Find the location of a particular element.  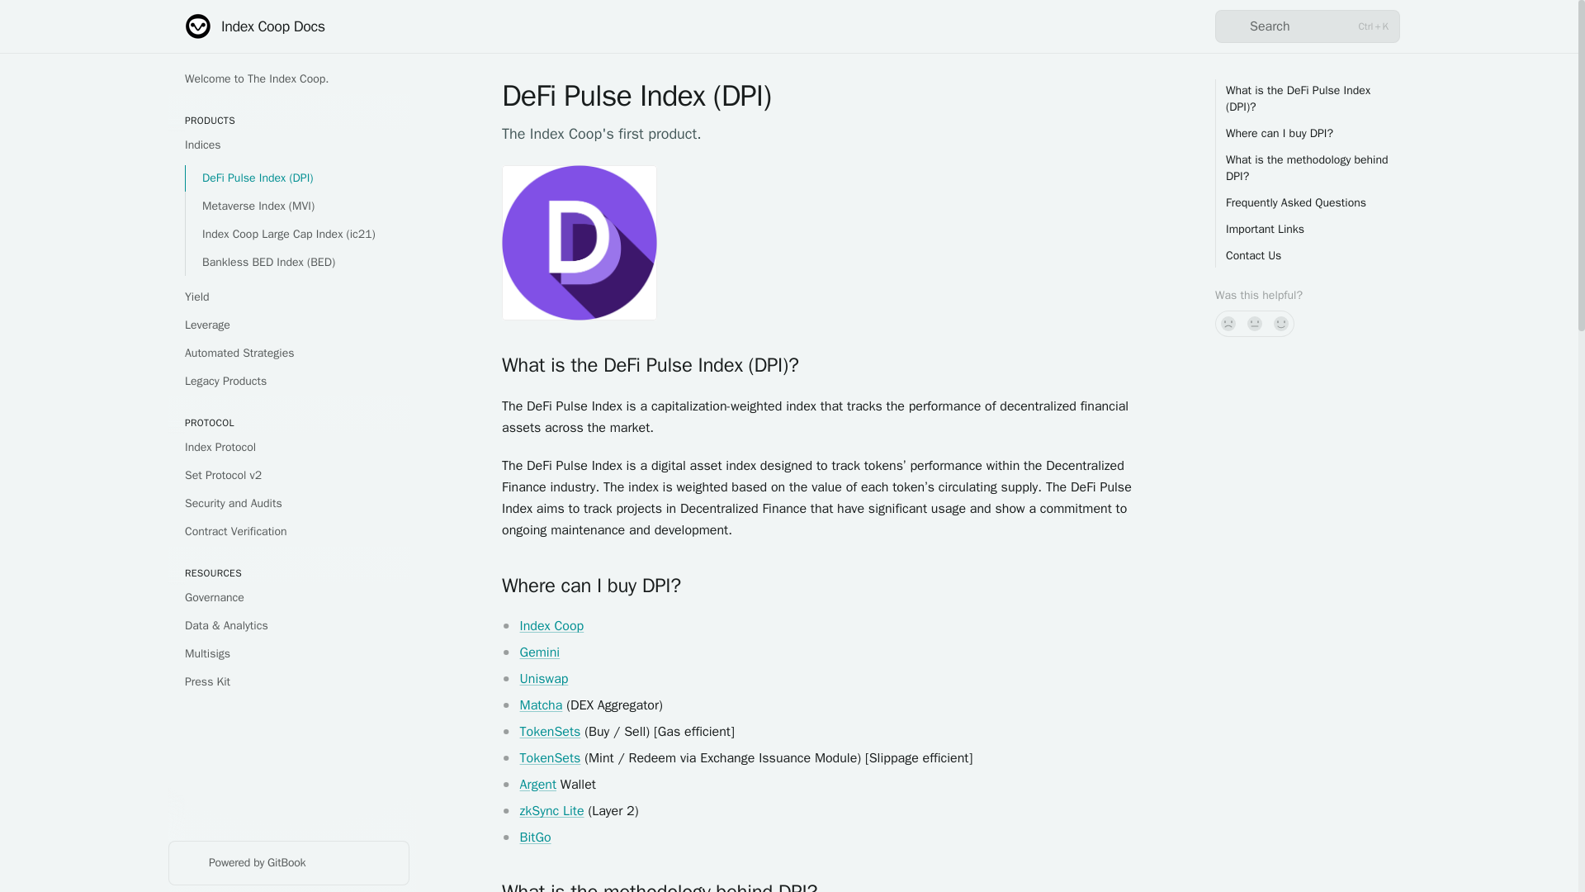

Indices is located at coordinates (288, 145).